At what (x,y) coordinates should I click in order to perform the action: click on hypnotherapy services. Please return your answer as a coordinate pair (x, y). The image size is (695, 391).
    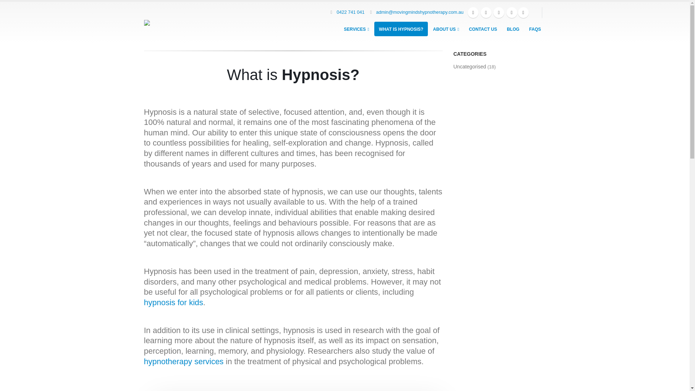
    Looking at the image, I should click on (184, 361).